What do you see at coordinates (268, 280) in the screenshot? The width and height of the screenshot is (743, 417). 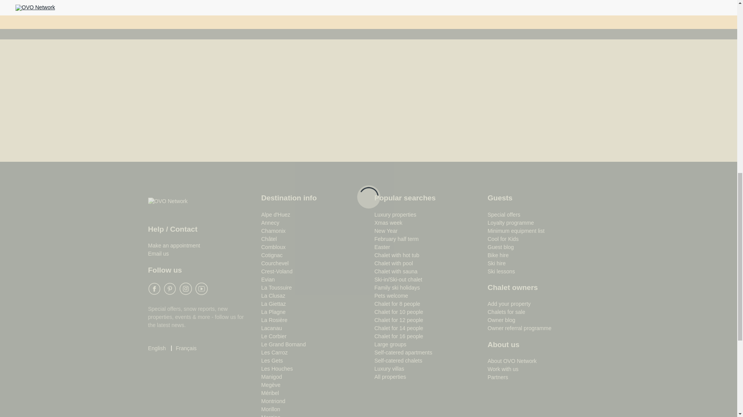 I see `Evian` at bounding box center [268, 280].